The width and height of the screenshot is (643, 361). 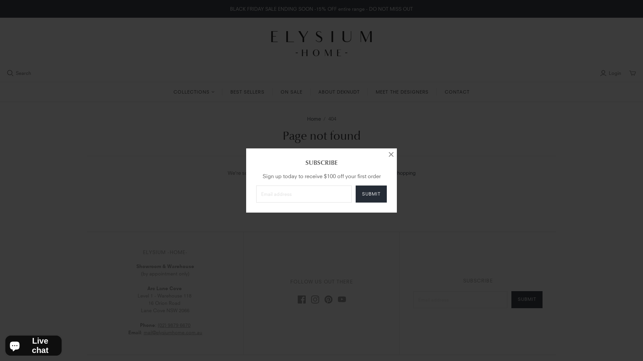 What do you see at coordinates (457, 92) in the screenshot?
I see `CONTACT` at bounding box center [457, 92].